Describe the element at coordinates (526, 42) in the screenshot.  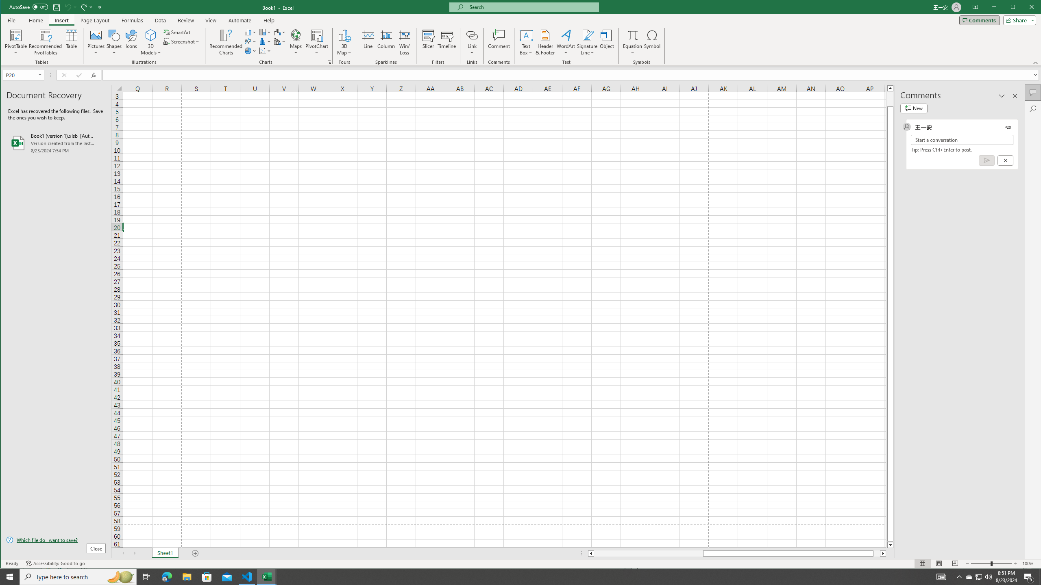
I see `Text Box` at that location.